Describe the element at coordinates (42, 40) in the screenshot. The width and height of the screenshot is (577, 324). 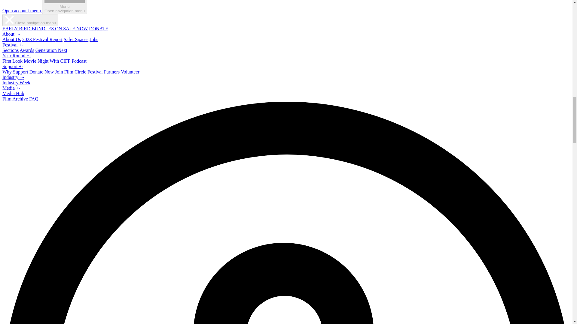
I see `2023 Festival Report` at that location.